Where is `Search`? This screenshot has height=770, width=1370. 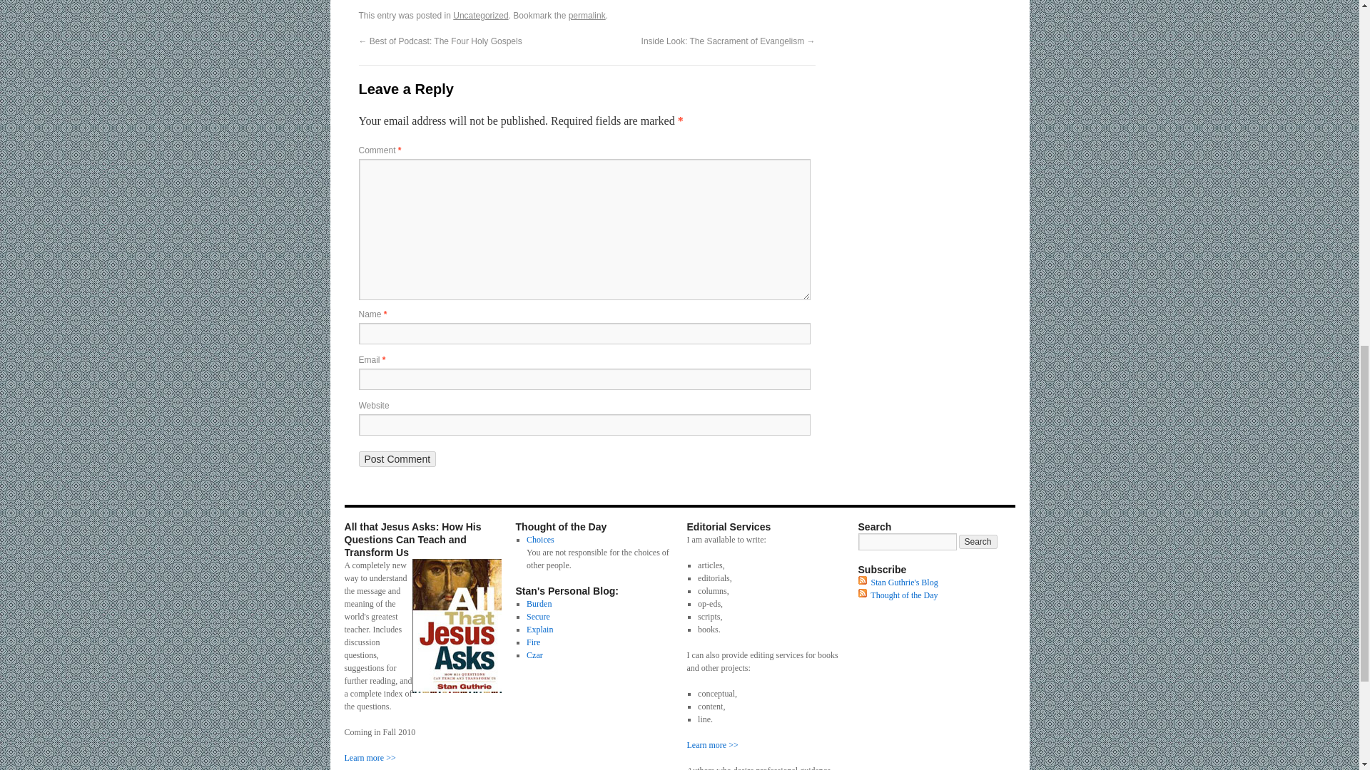
Search is located at coordinates (978, 542).